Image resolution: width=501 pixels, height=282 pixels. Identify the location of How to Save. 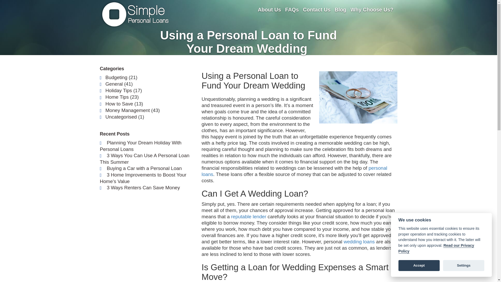
(119, 103).